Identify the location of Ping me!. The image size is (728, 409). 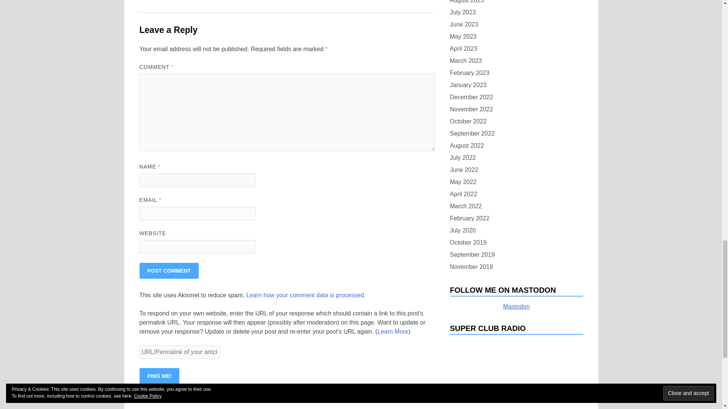
(160, 376).